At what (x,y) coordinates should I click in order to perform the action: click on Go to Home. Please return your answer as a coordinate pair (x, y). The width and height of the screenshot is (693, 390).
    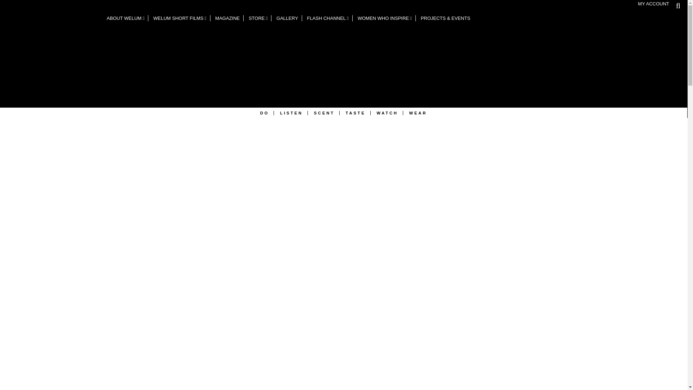
    Looking at the image, I should click on (52, 56).